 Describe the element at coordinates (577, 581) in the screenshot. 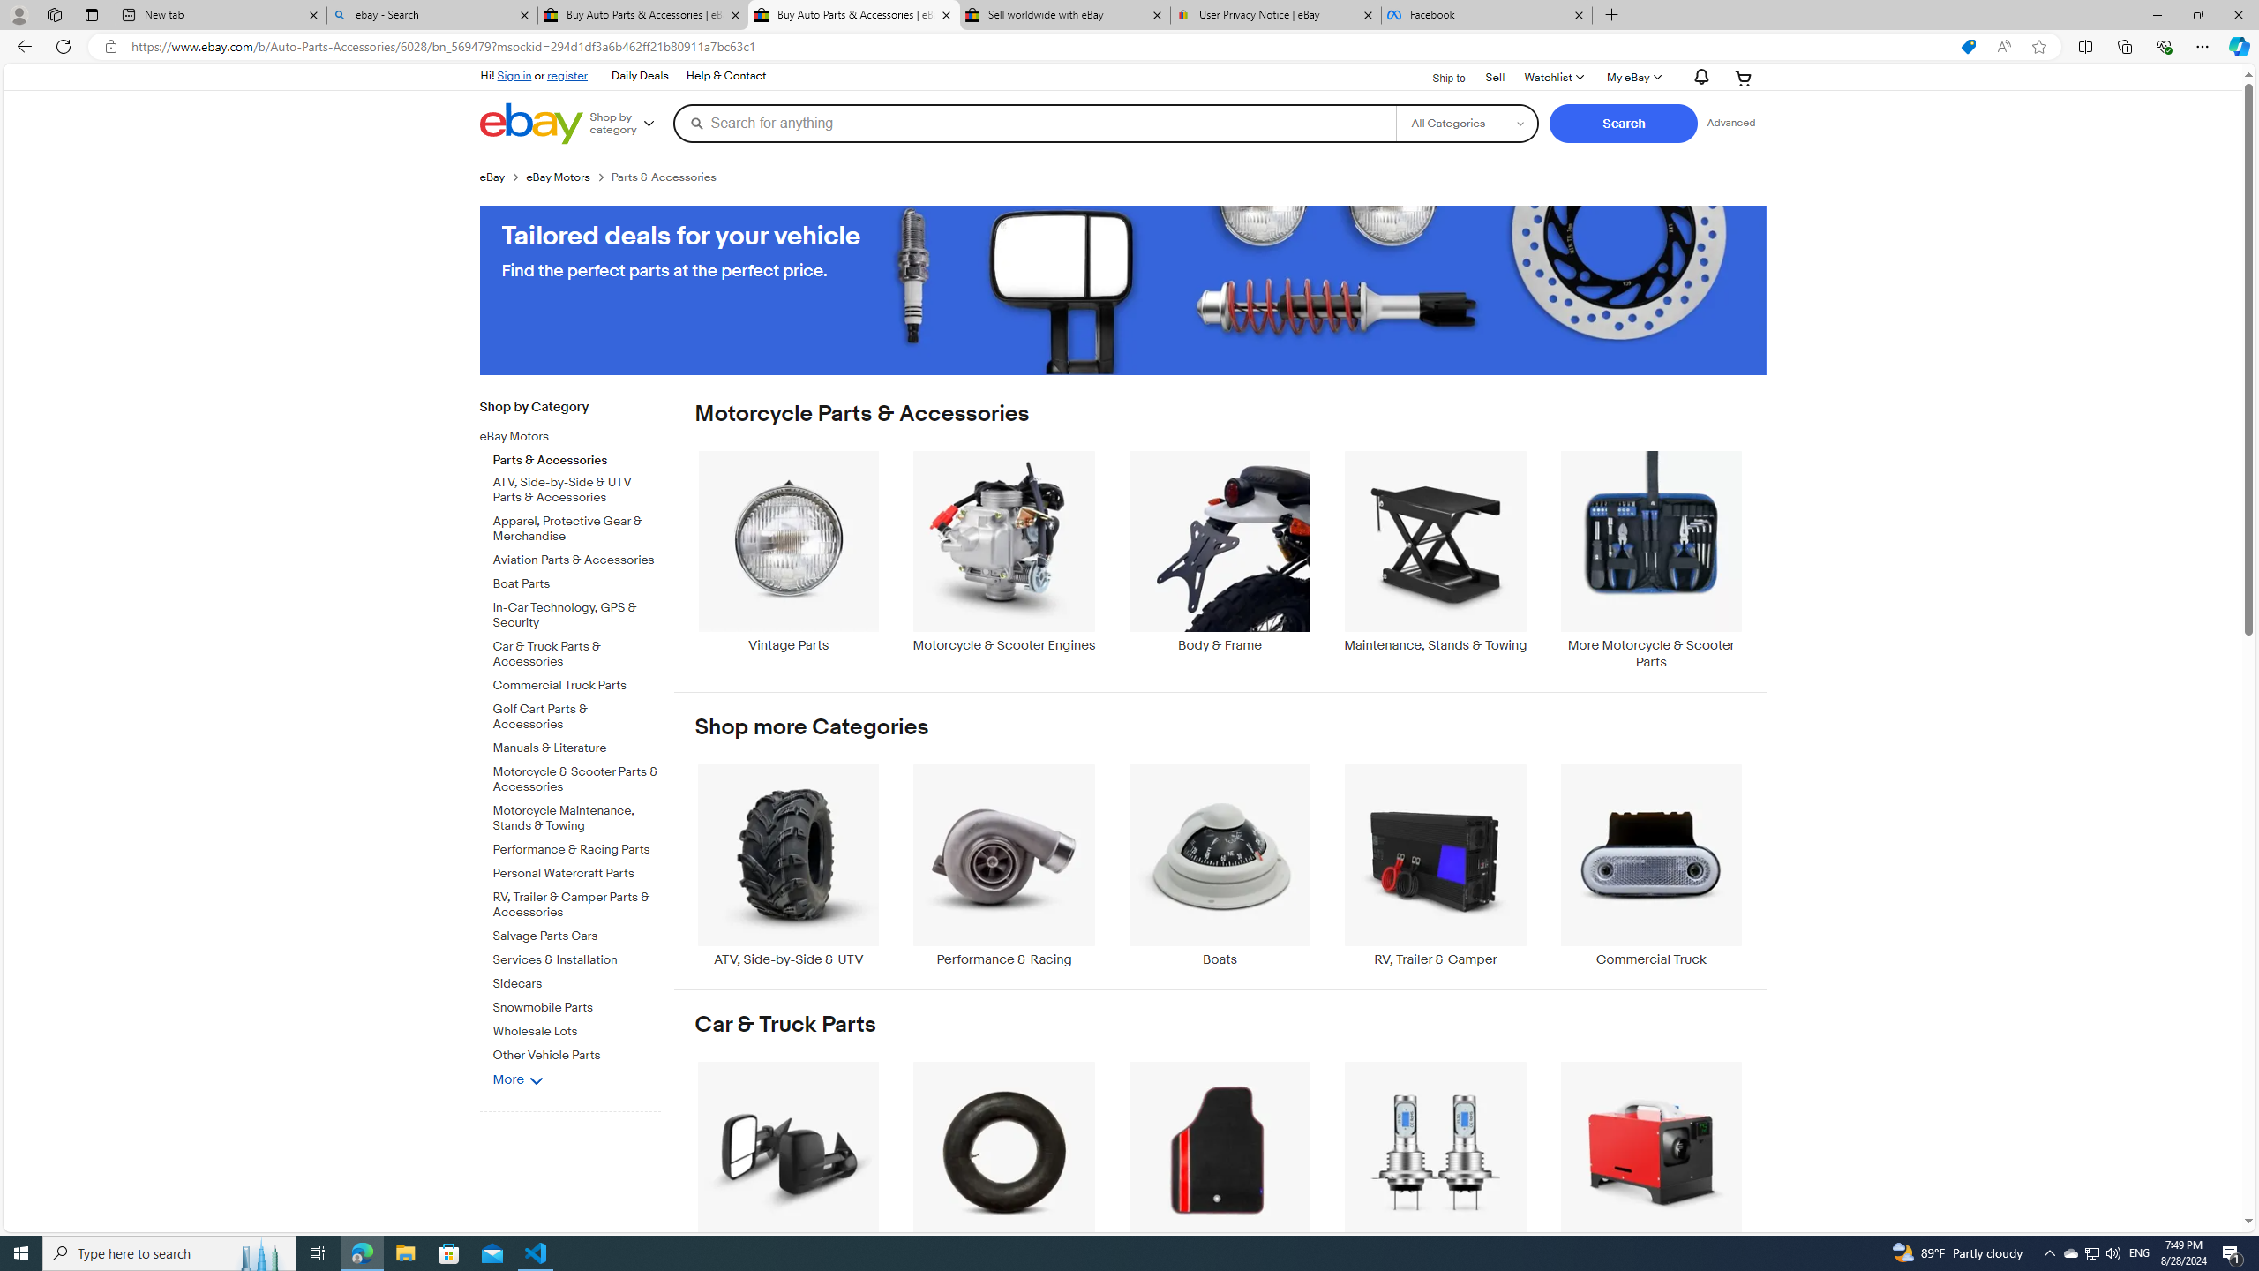

I see `Boat Parts` at that location.